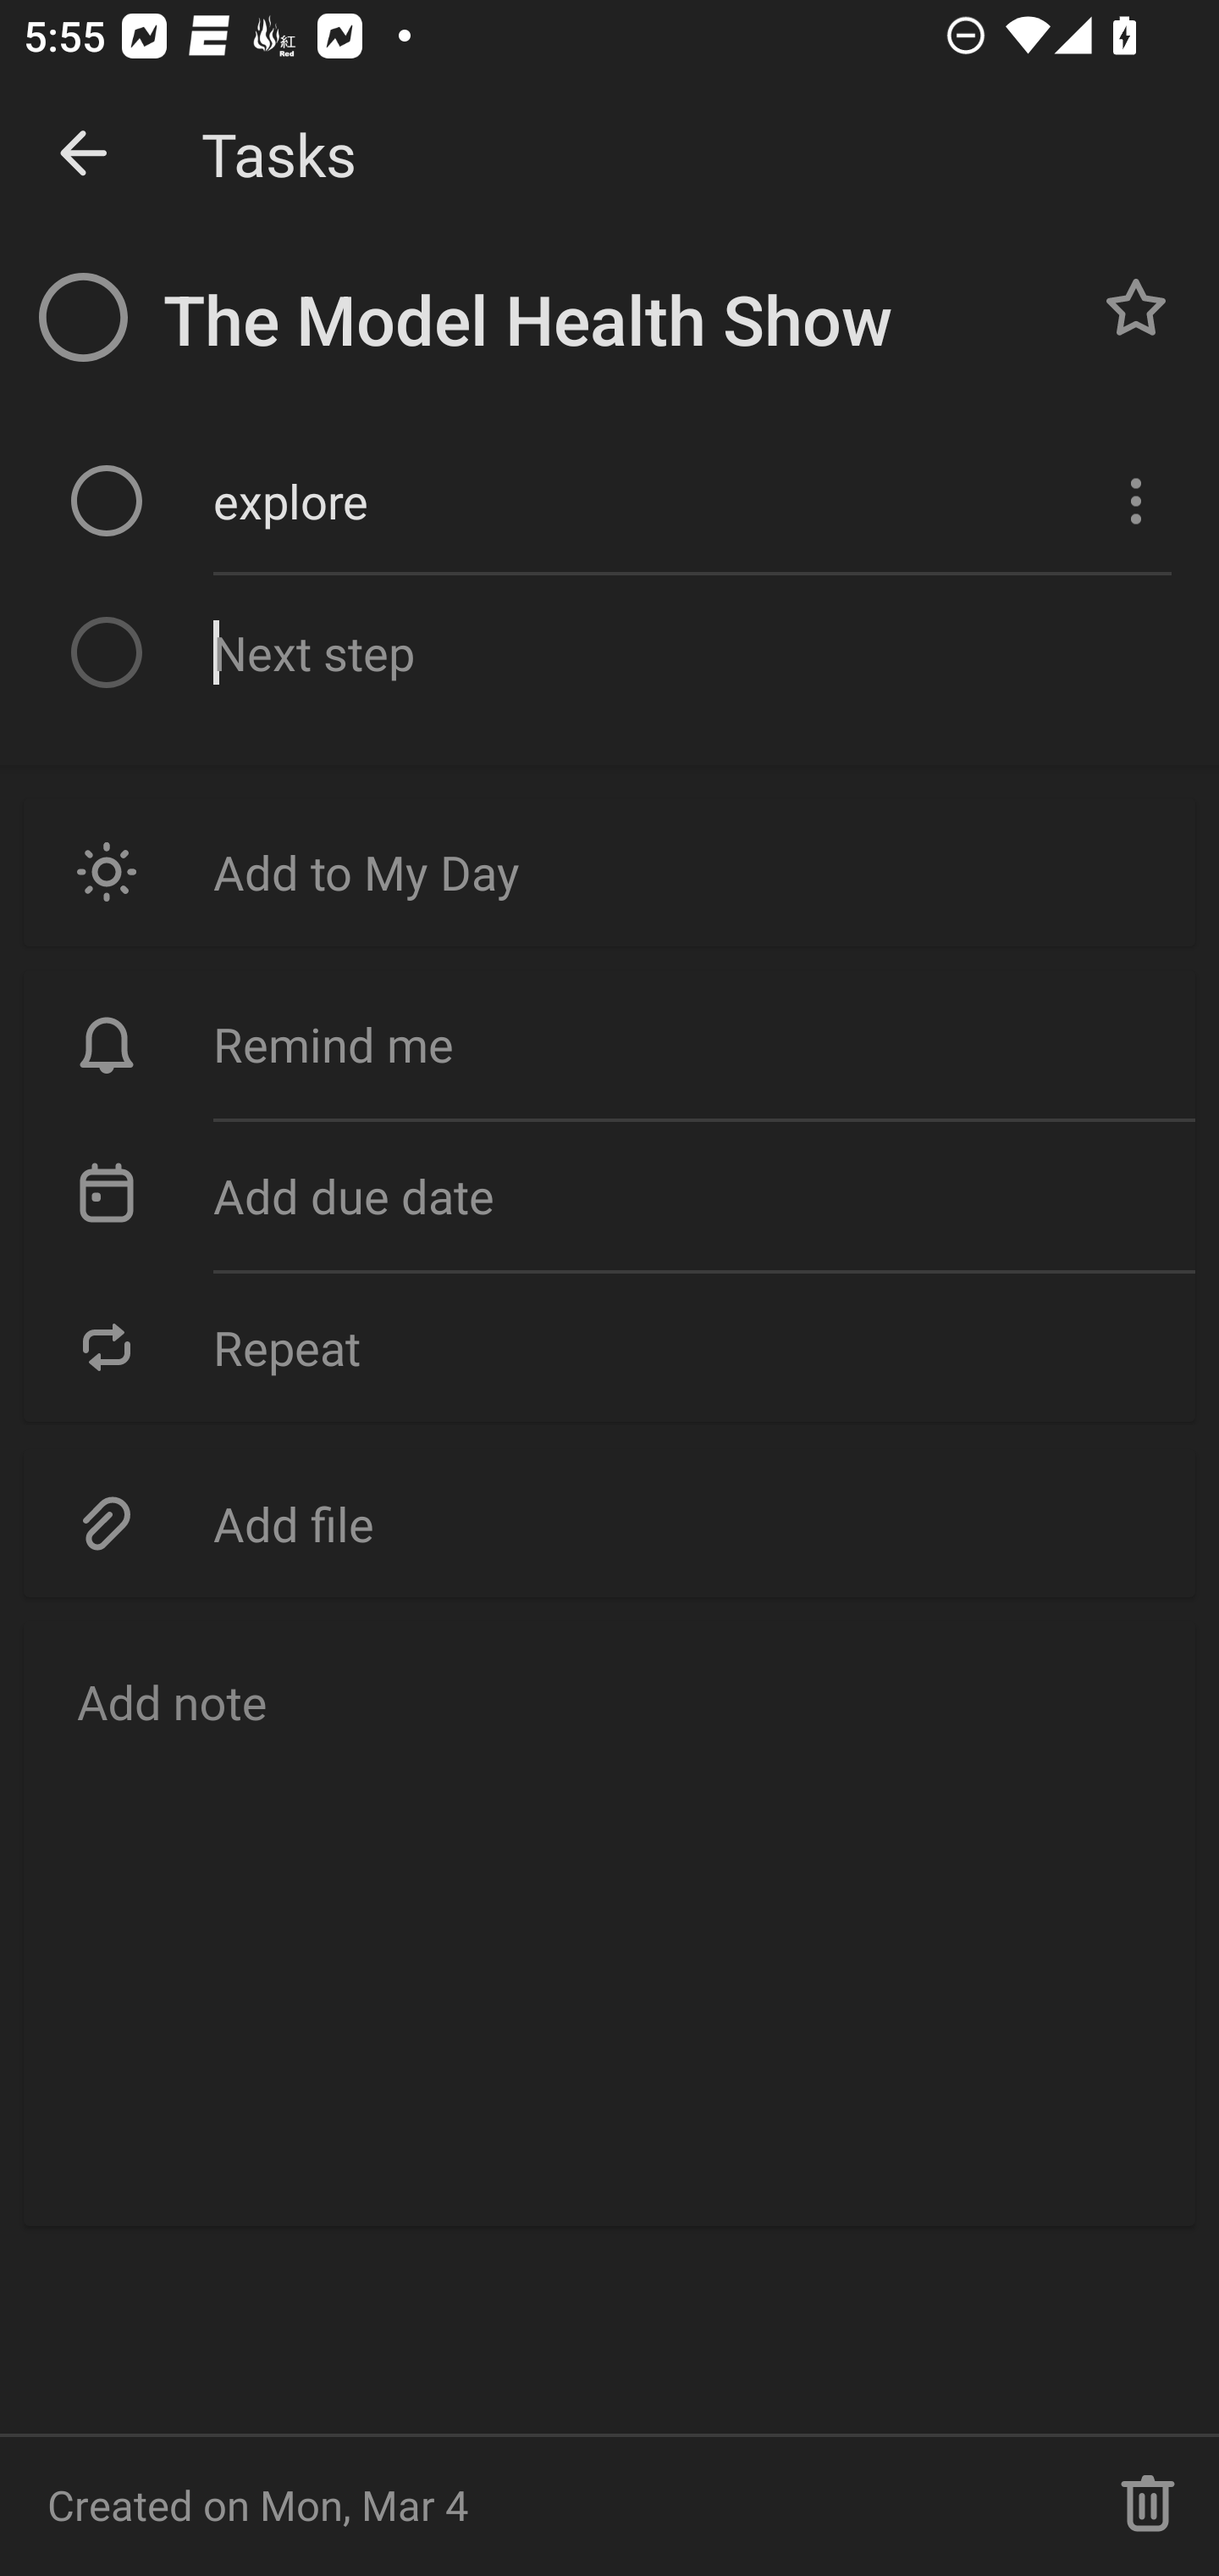 The width and height of the screenshot is (1219, 2576). I want to click on Add to My Day, so click(609, 871).